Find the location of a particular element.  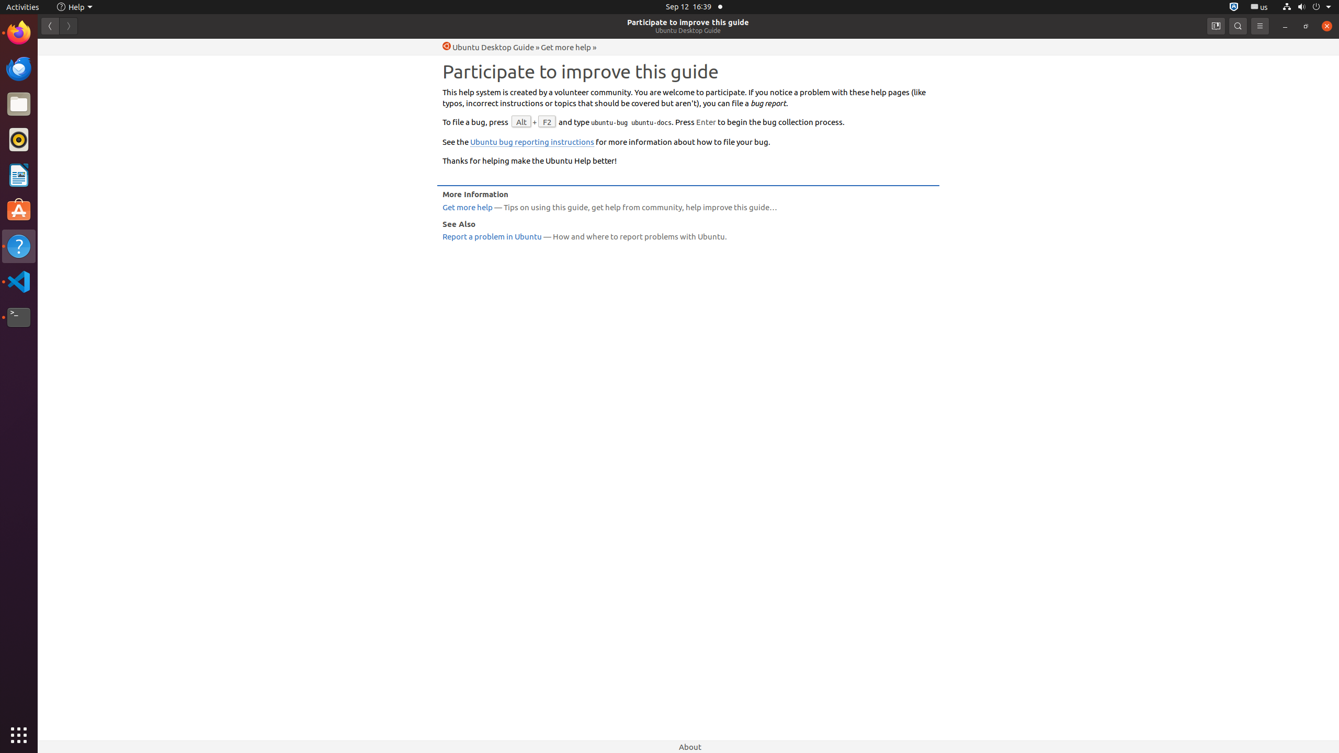

Minimize is located at coordinates (1285, 26).